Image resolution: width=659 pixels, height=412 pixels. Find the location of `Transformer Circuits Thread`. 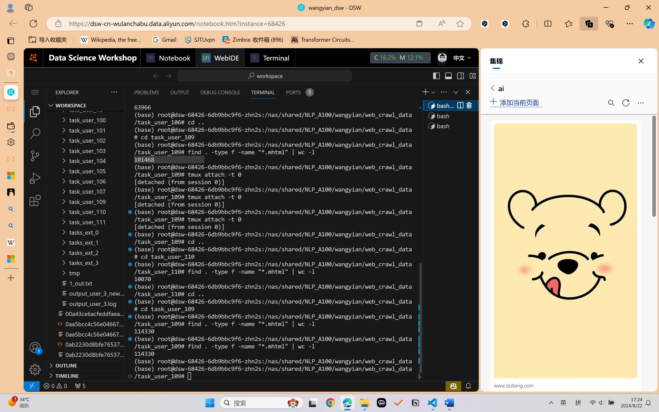

Transformer Circuits Thread is located at coordinates (323, 40).